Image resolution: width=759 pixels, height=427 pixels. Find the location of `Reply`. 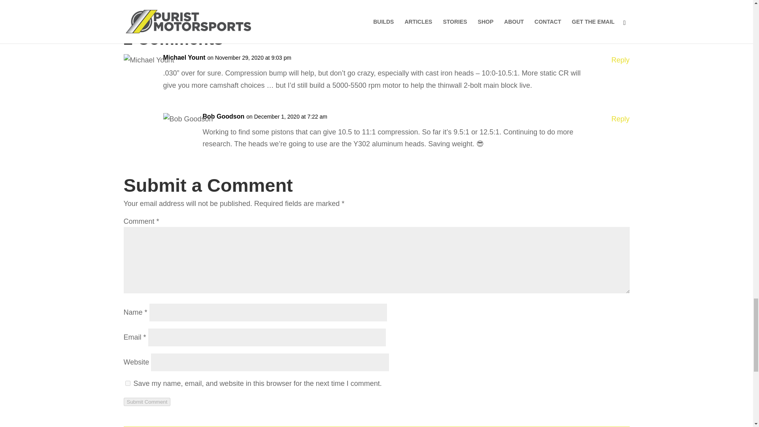

Reply is located at coordinates (620, 119).